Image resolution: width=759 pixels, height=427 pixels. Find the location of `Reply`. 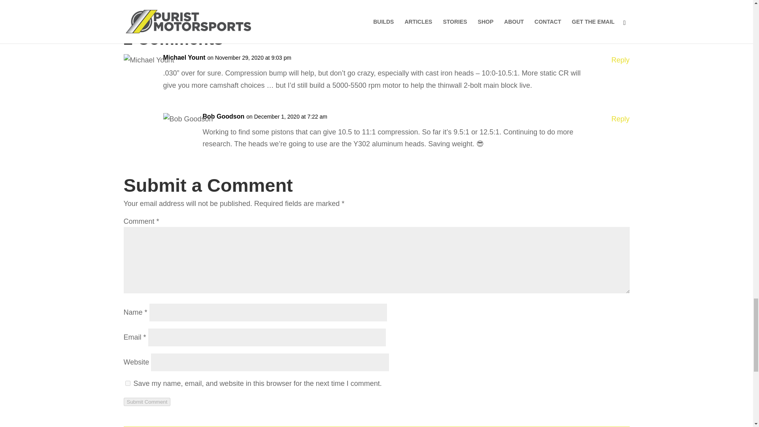

Reply is located at coordinates (620, 119).